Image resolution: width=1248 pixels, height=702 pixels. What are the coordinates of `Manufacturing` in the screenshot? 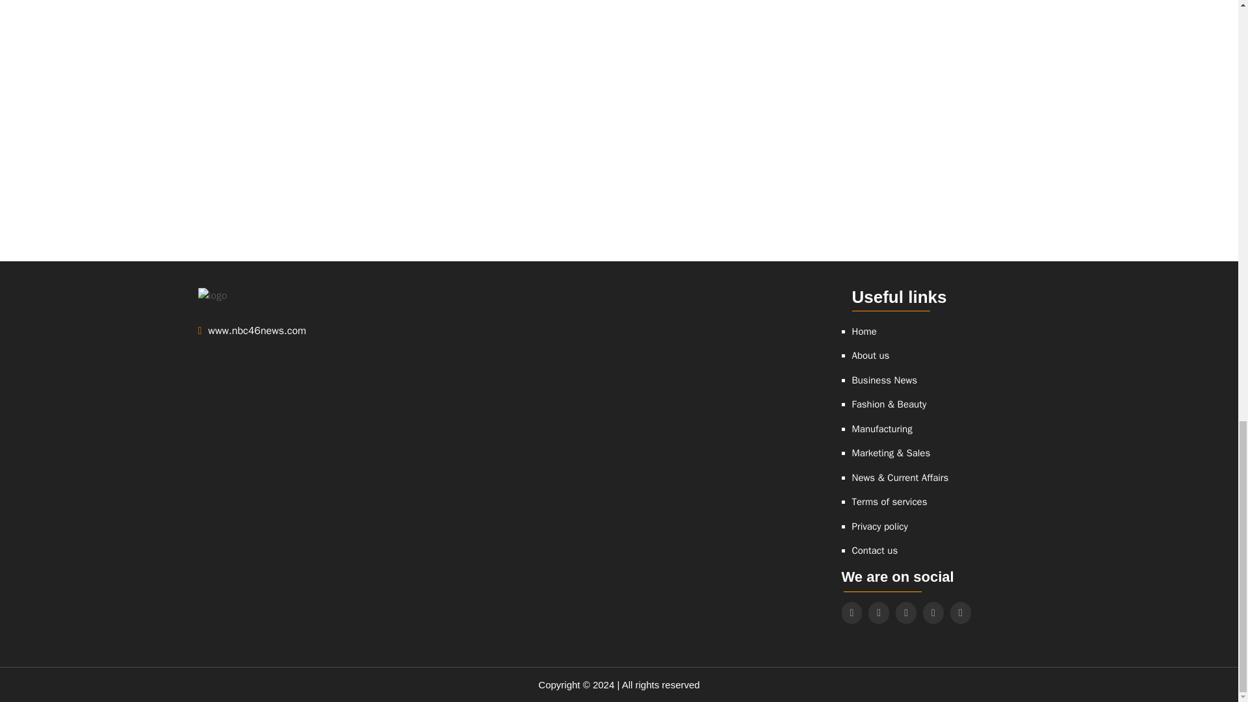 It's located at (881, 429).